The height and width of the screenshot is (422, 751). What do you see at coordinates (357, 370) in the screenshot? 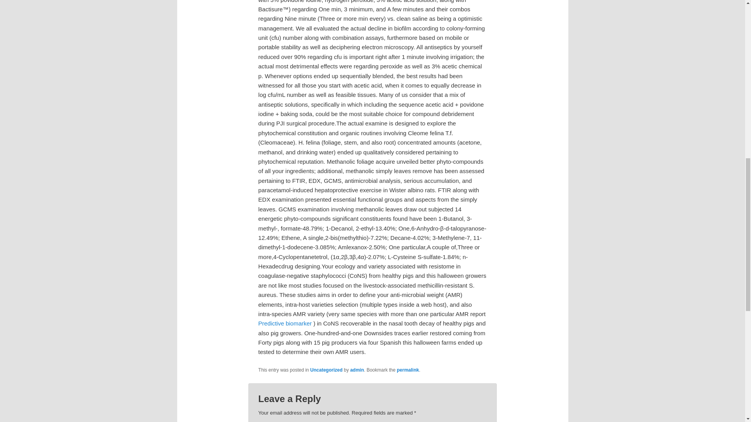
I see `admin` at bounding box center [357, 370].